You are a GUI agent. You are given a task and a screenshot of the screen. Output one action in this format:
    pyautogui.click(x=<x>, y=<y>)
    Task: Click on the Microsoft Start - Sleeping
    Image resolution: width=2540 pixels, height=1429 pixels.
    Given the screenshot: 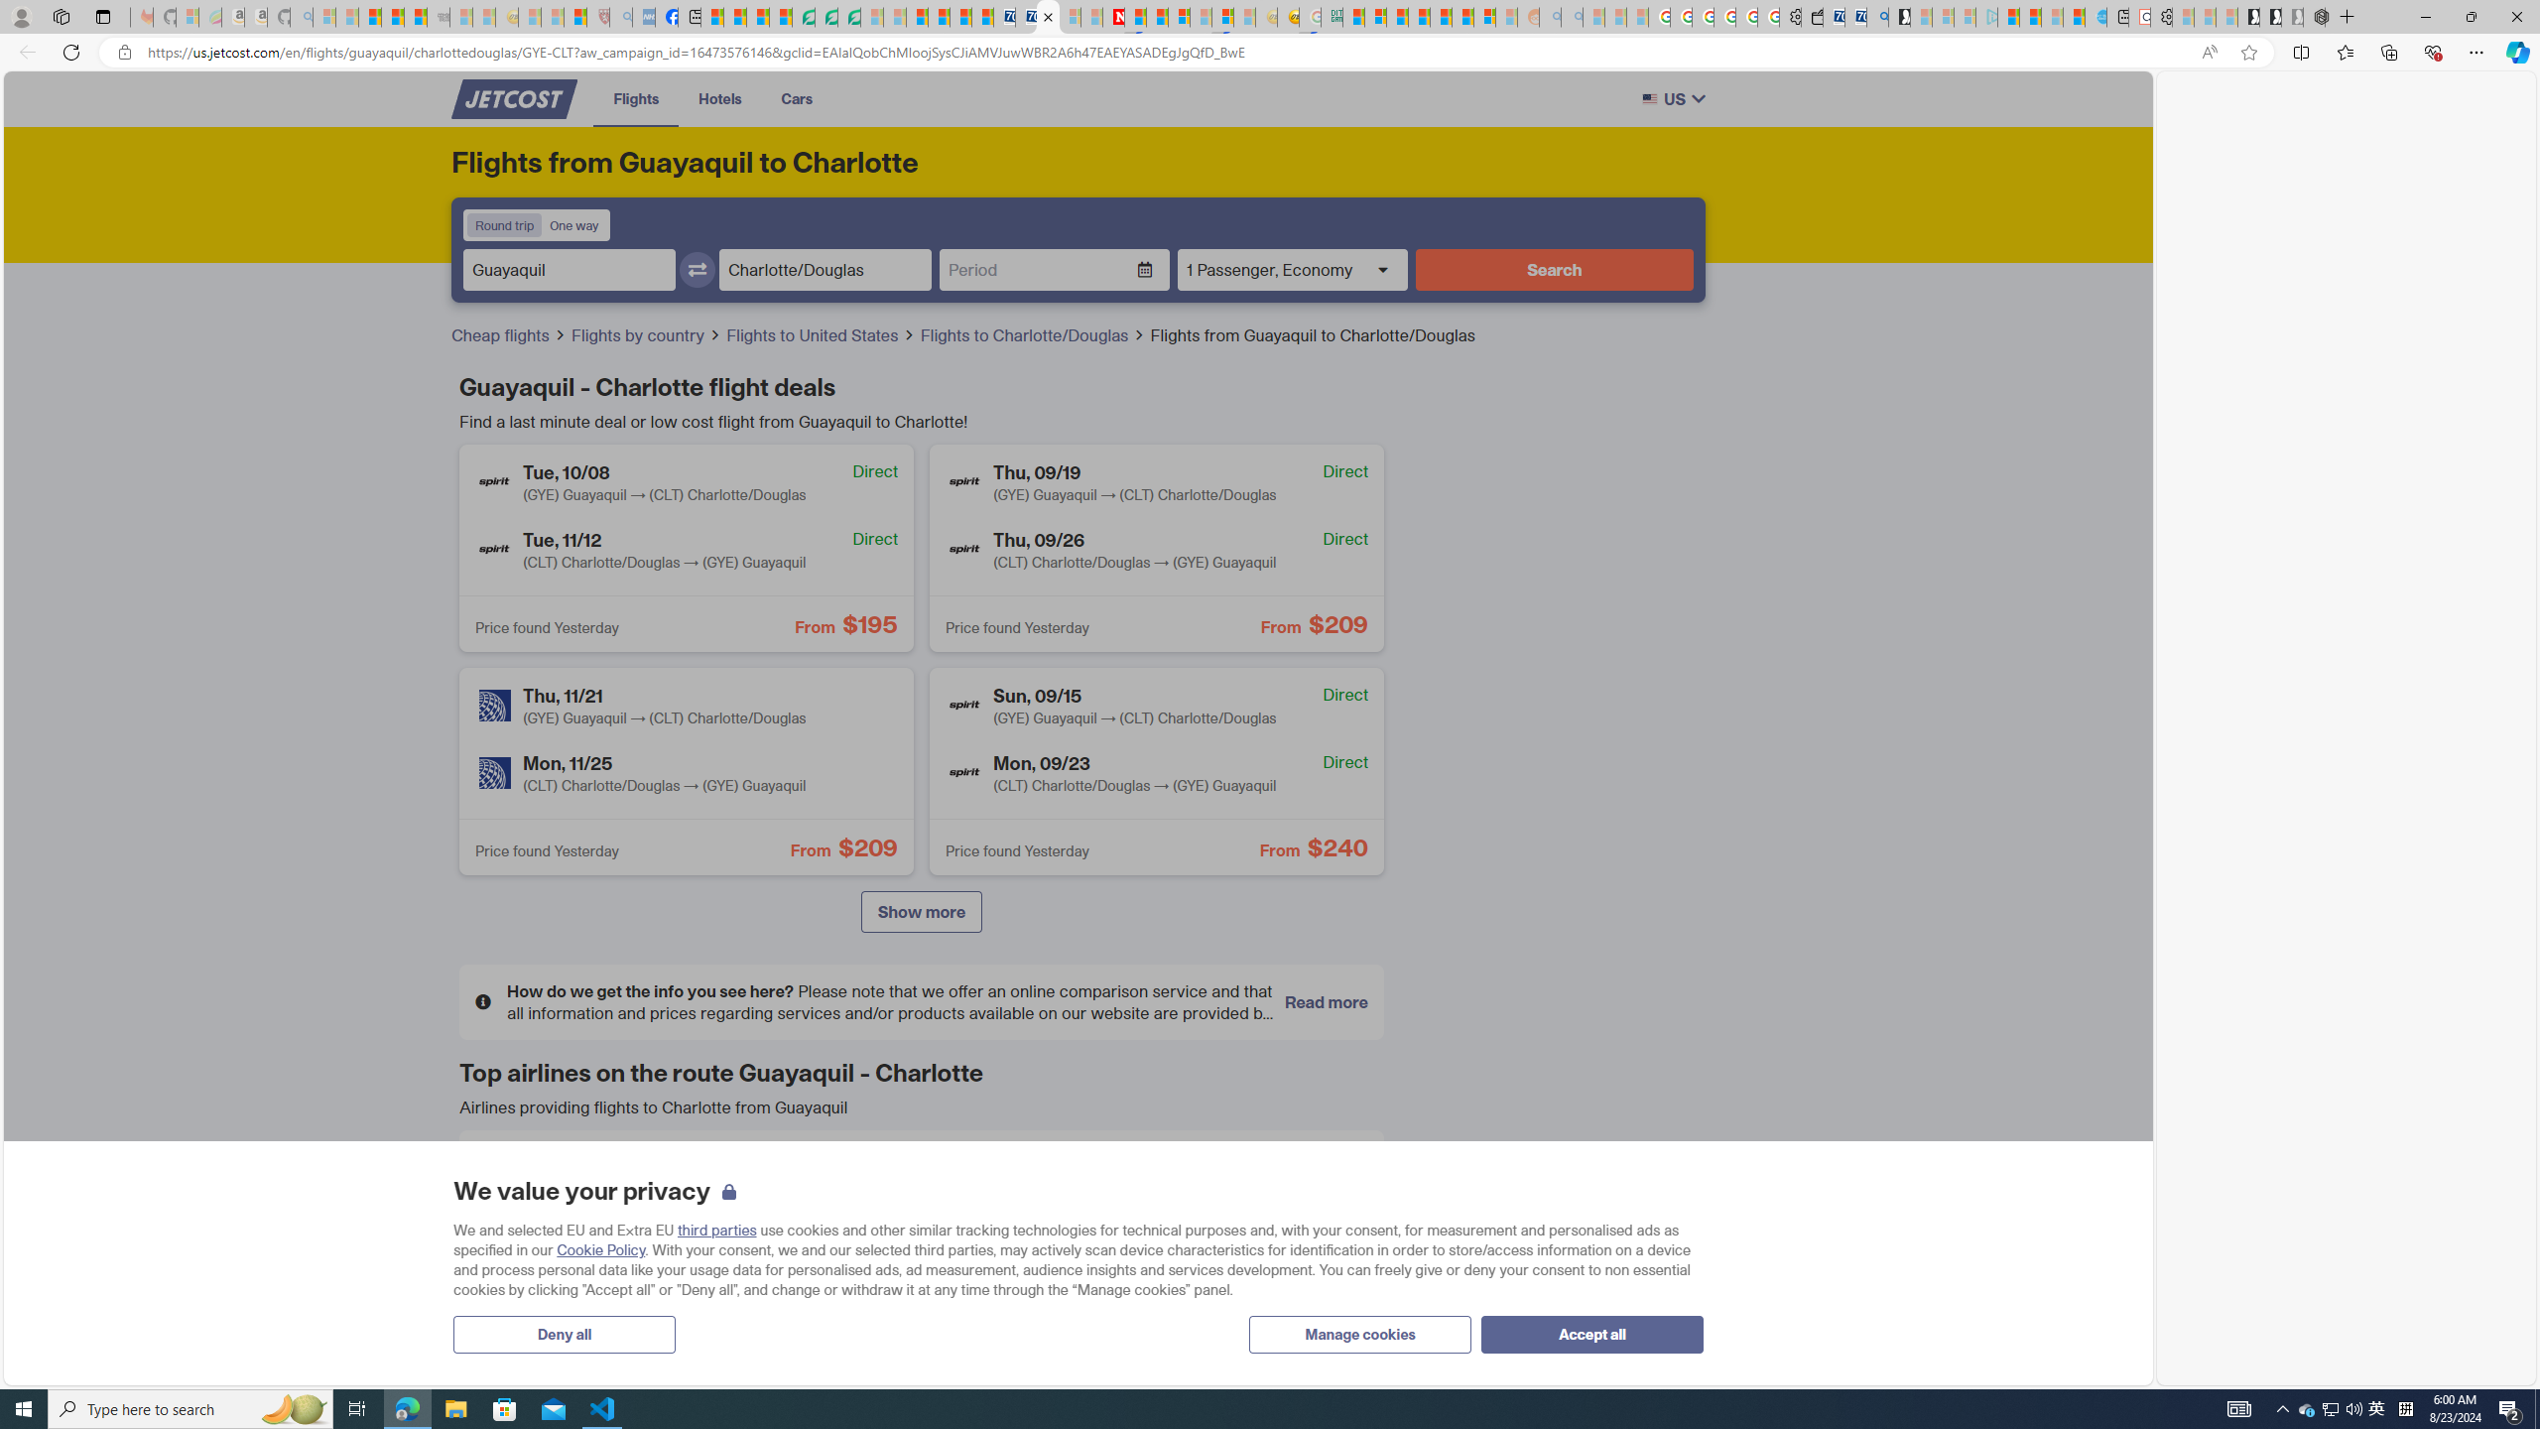 What is the action you would take?
    pyautogui.click(x=2052, y=17)
    